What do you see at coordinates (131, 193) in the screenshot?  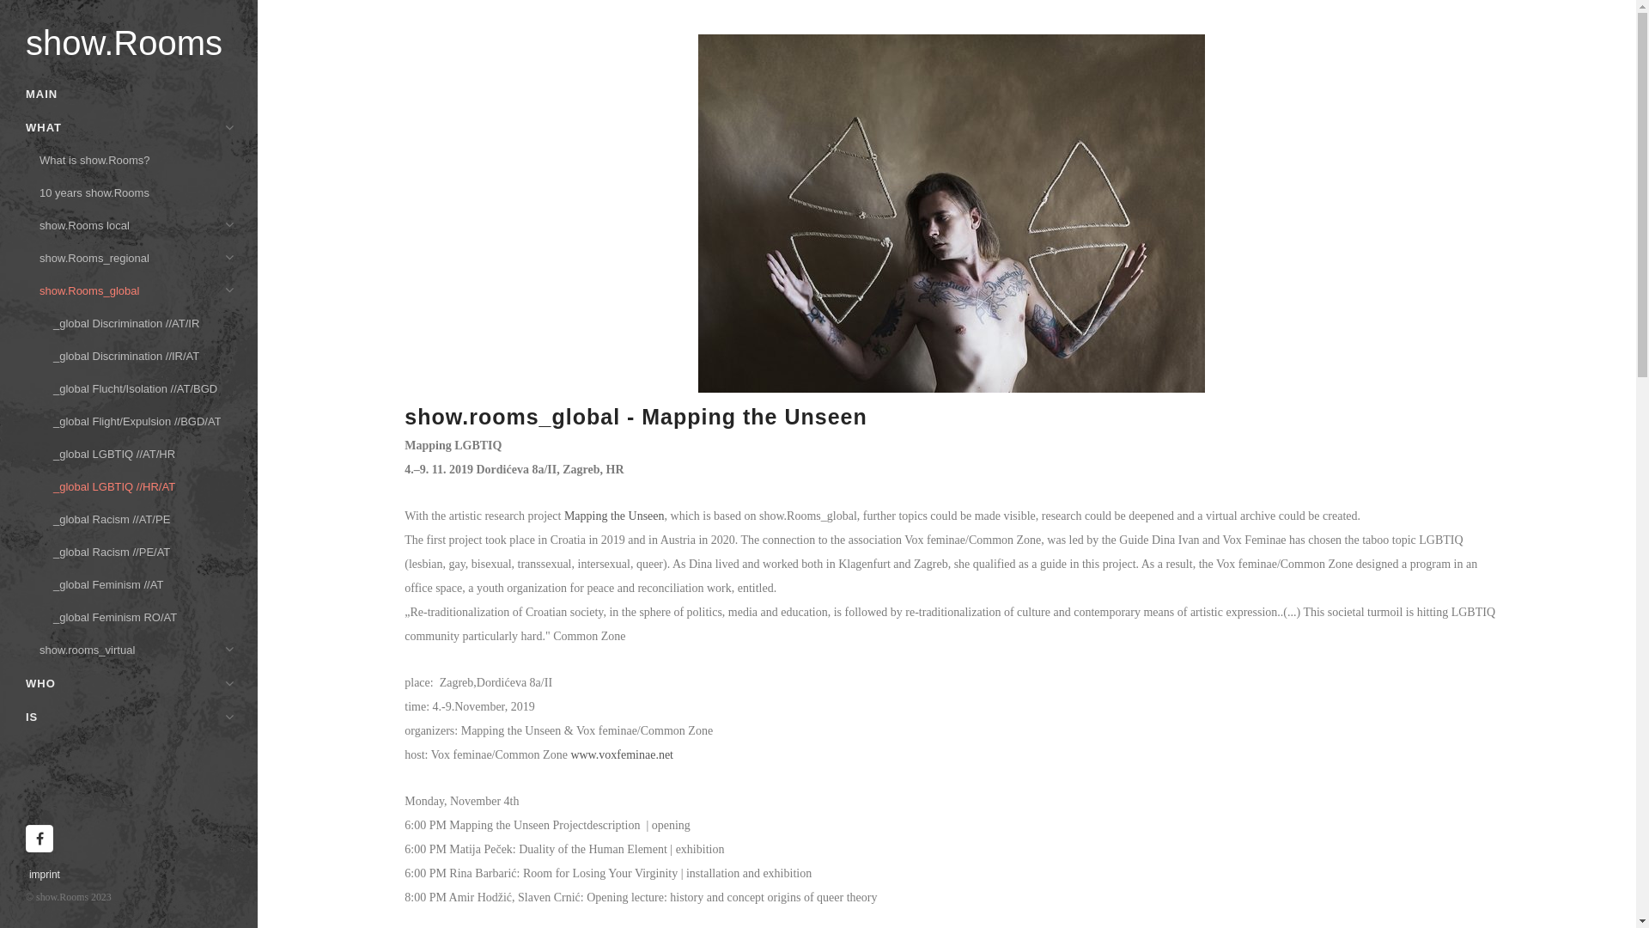 I see `10 years show.Rooms` at bounding box center [131, 193].